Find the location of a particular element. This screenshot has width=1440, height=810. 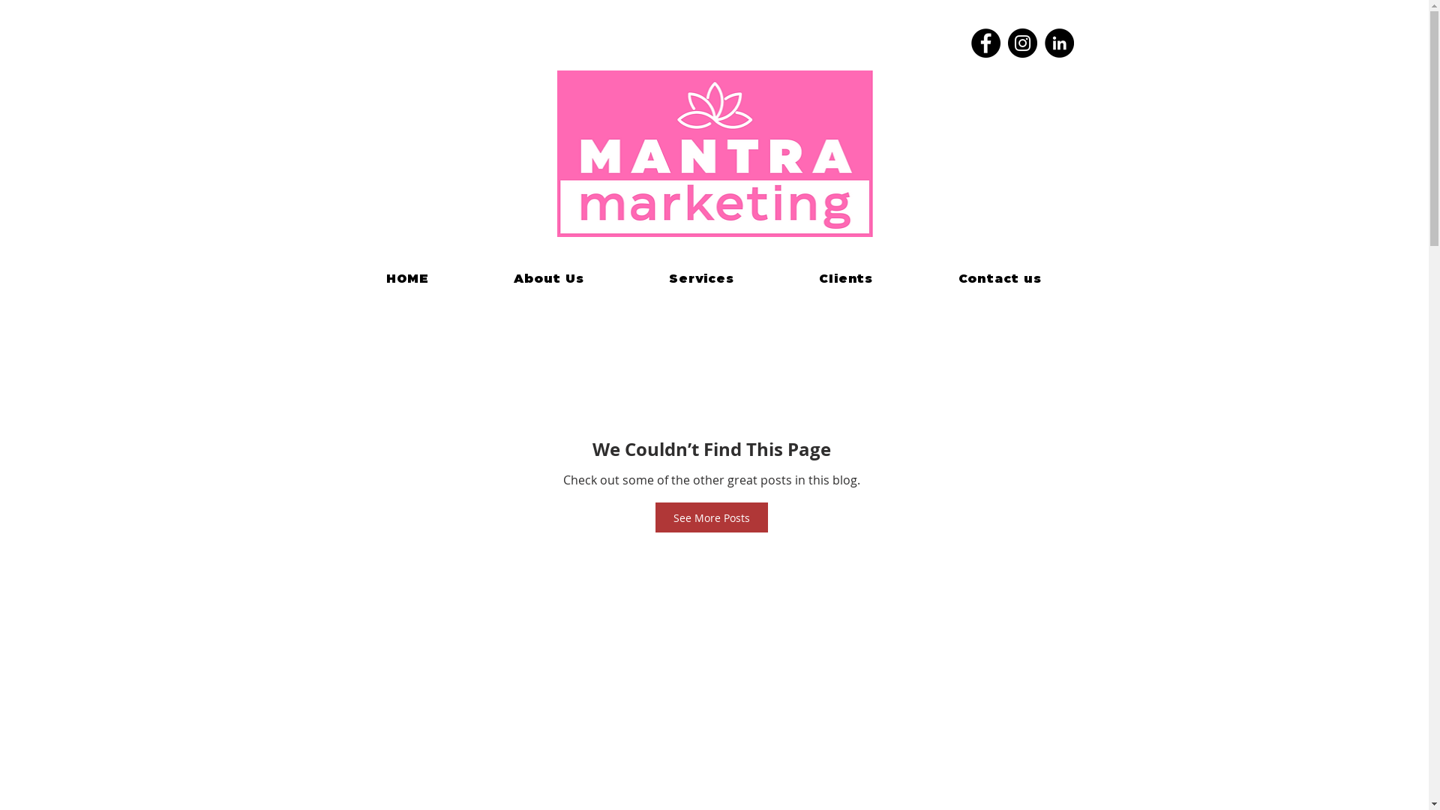

Contact us is located at coordinates (1000, 279).